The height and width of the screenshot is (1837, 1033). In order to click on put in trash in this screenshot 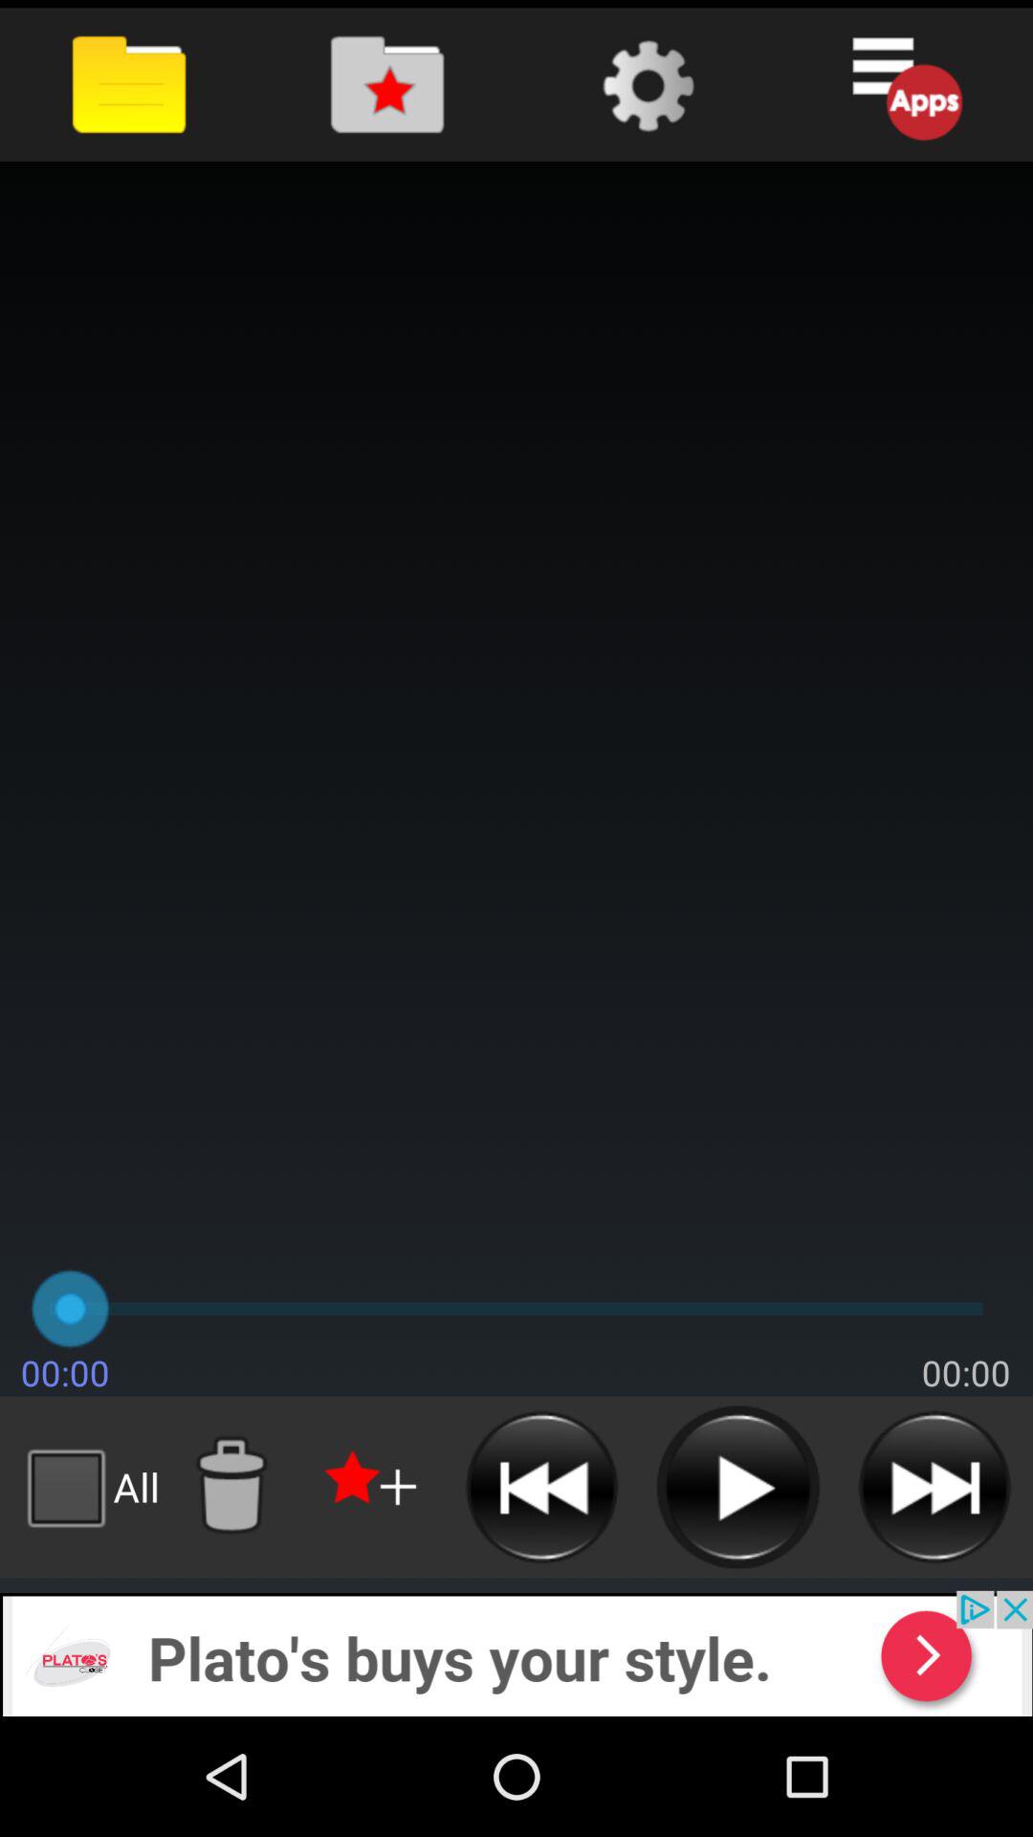, I will do `click(231, 1487)`.